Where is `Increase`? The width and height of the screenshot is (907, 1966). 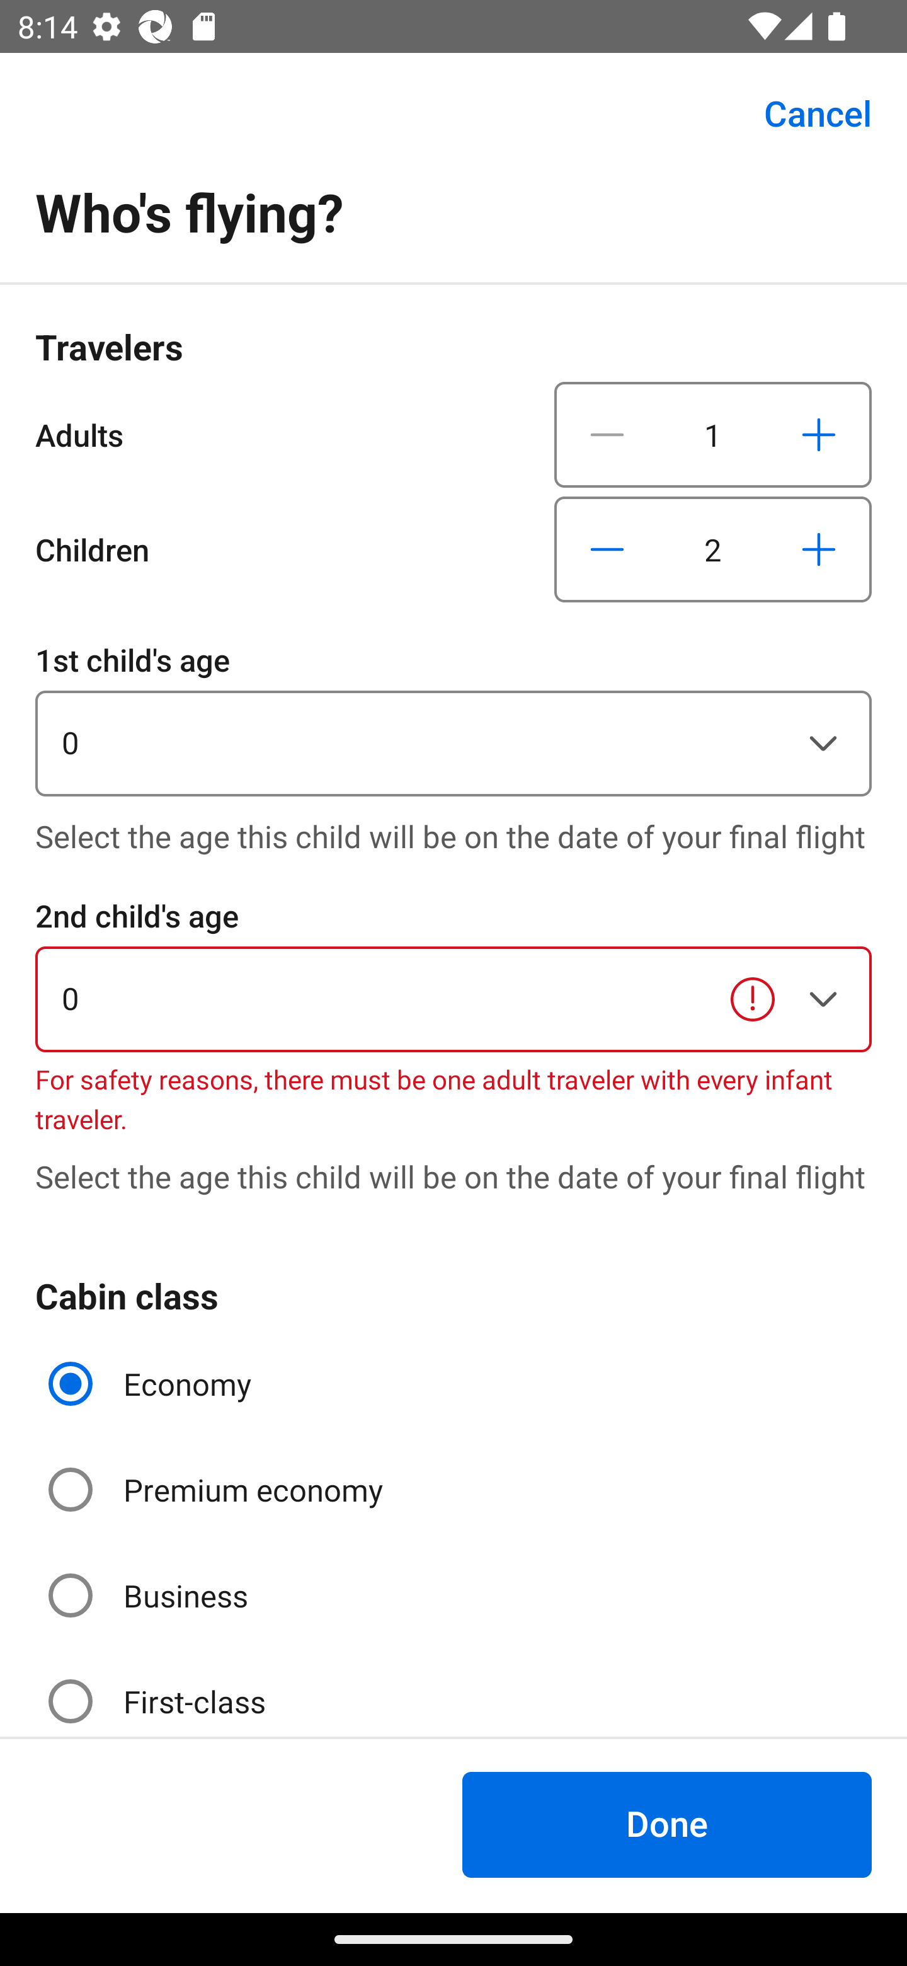 Increase is located at coordinates (818, 434).